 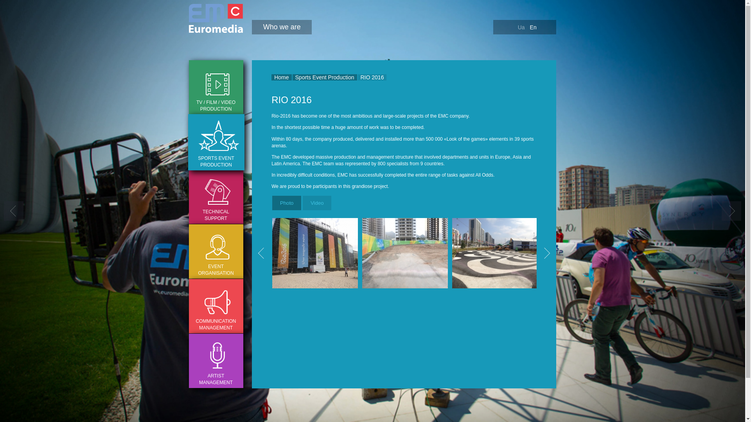 What do you see at coordinates (534, 27) in the screenshot?
I see `En` at bounding box center [534, 27].